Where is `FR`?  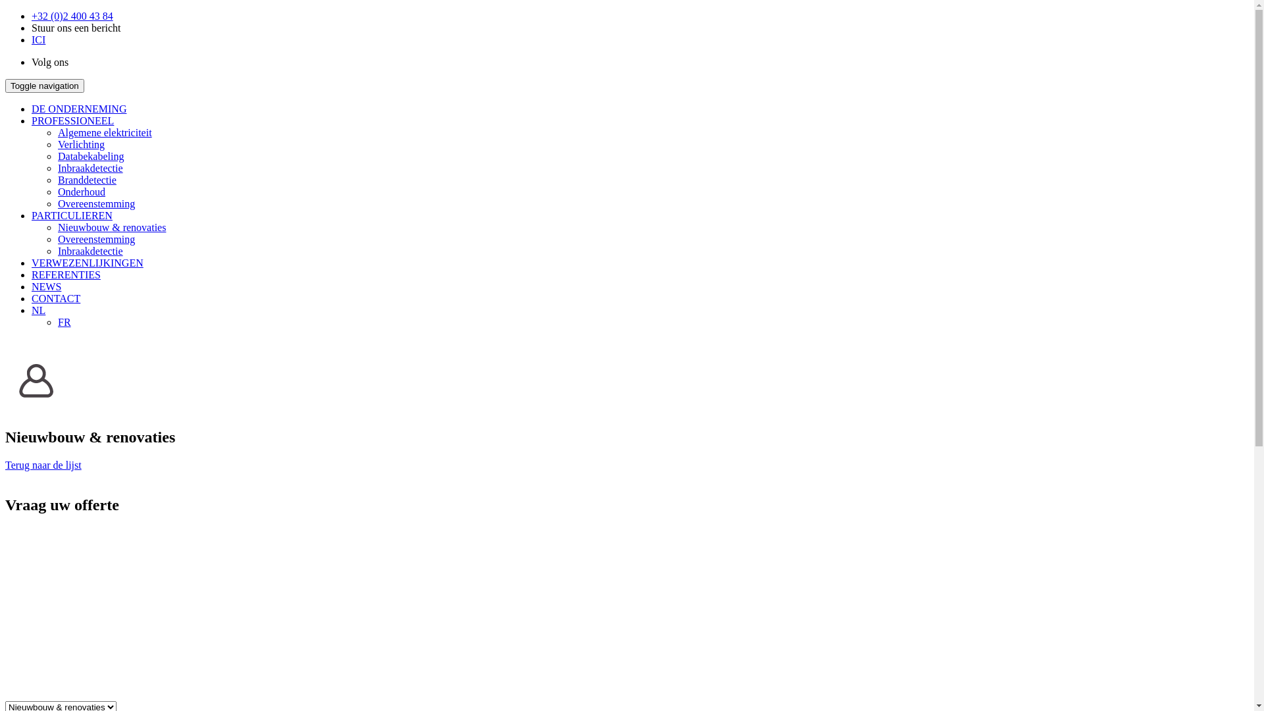
FR is located at coordinates (65, 323).